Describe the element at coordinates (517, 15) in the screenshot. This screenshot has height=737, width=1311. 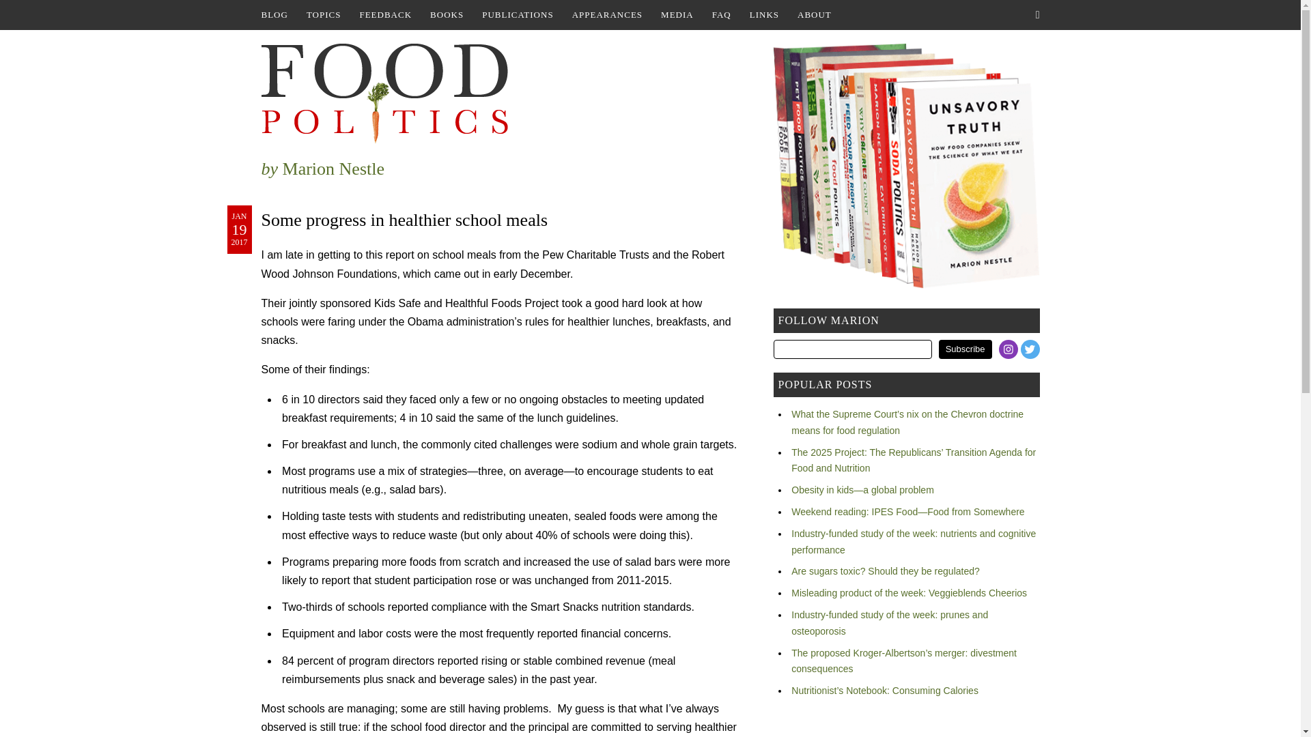
I see `PUBLICATIONS` at that location.